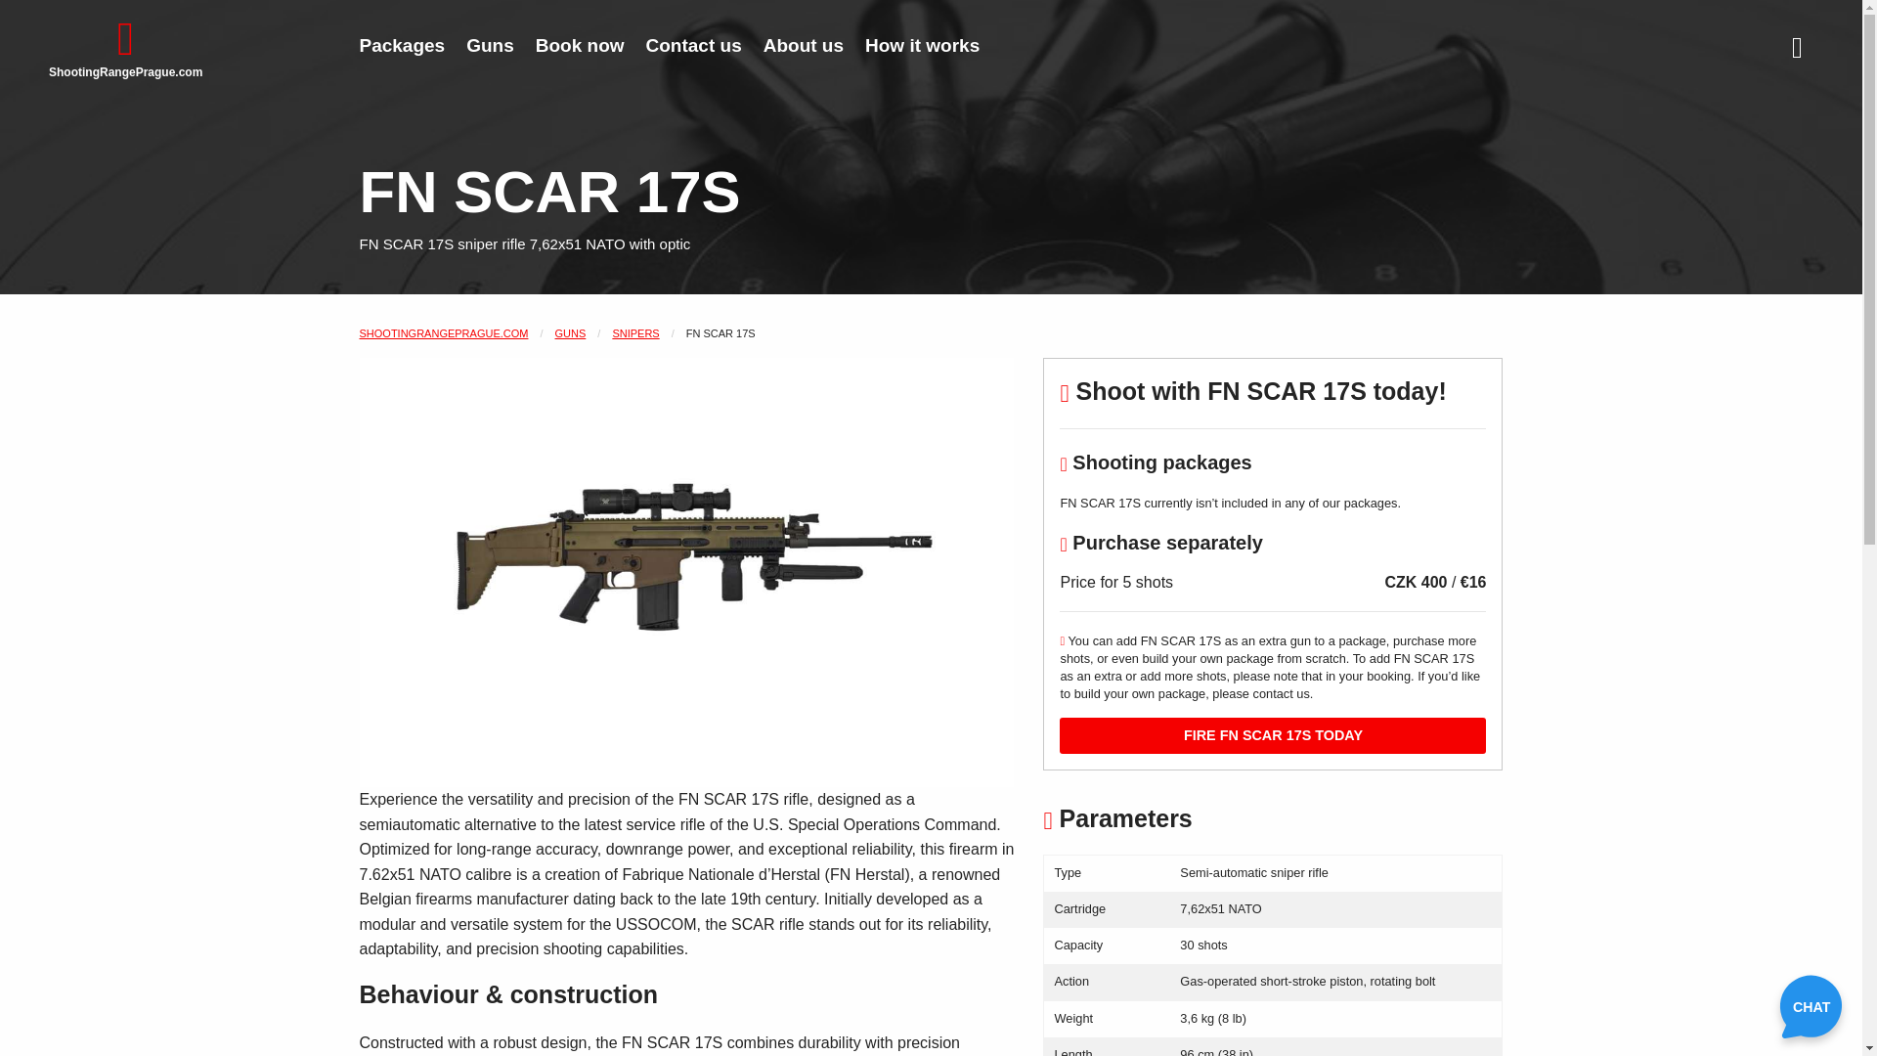 The height and width of the screenshot is (1056, 1877). I want to click on About us, so click(803, 45).